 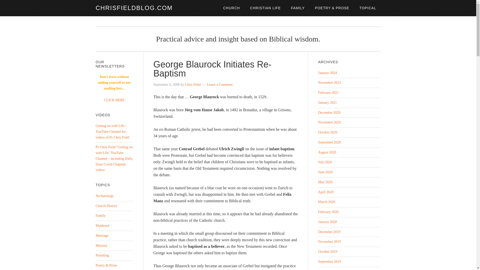 I want to click on CHRISFIELDBLOG.COM, so click(x=134, y=8).